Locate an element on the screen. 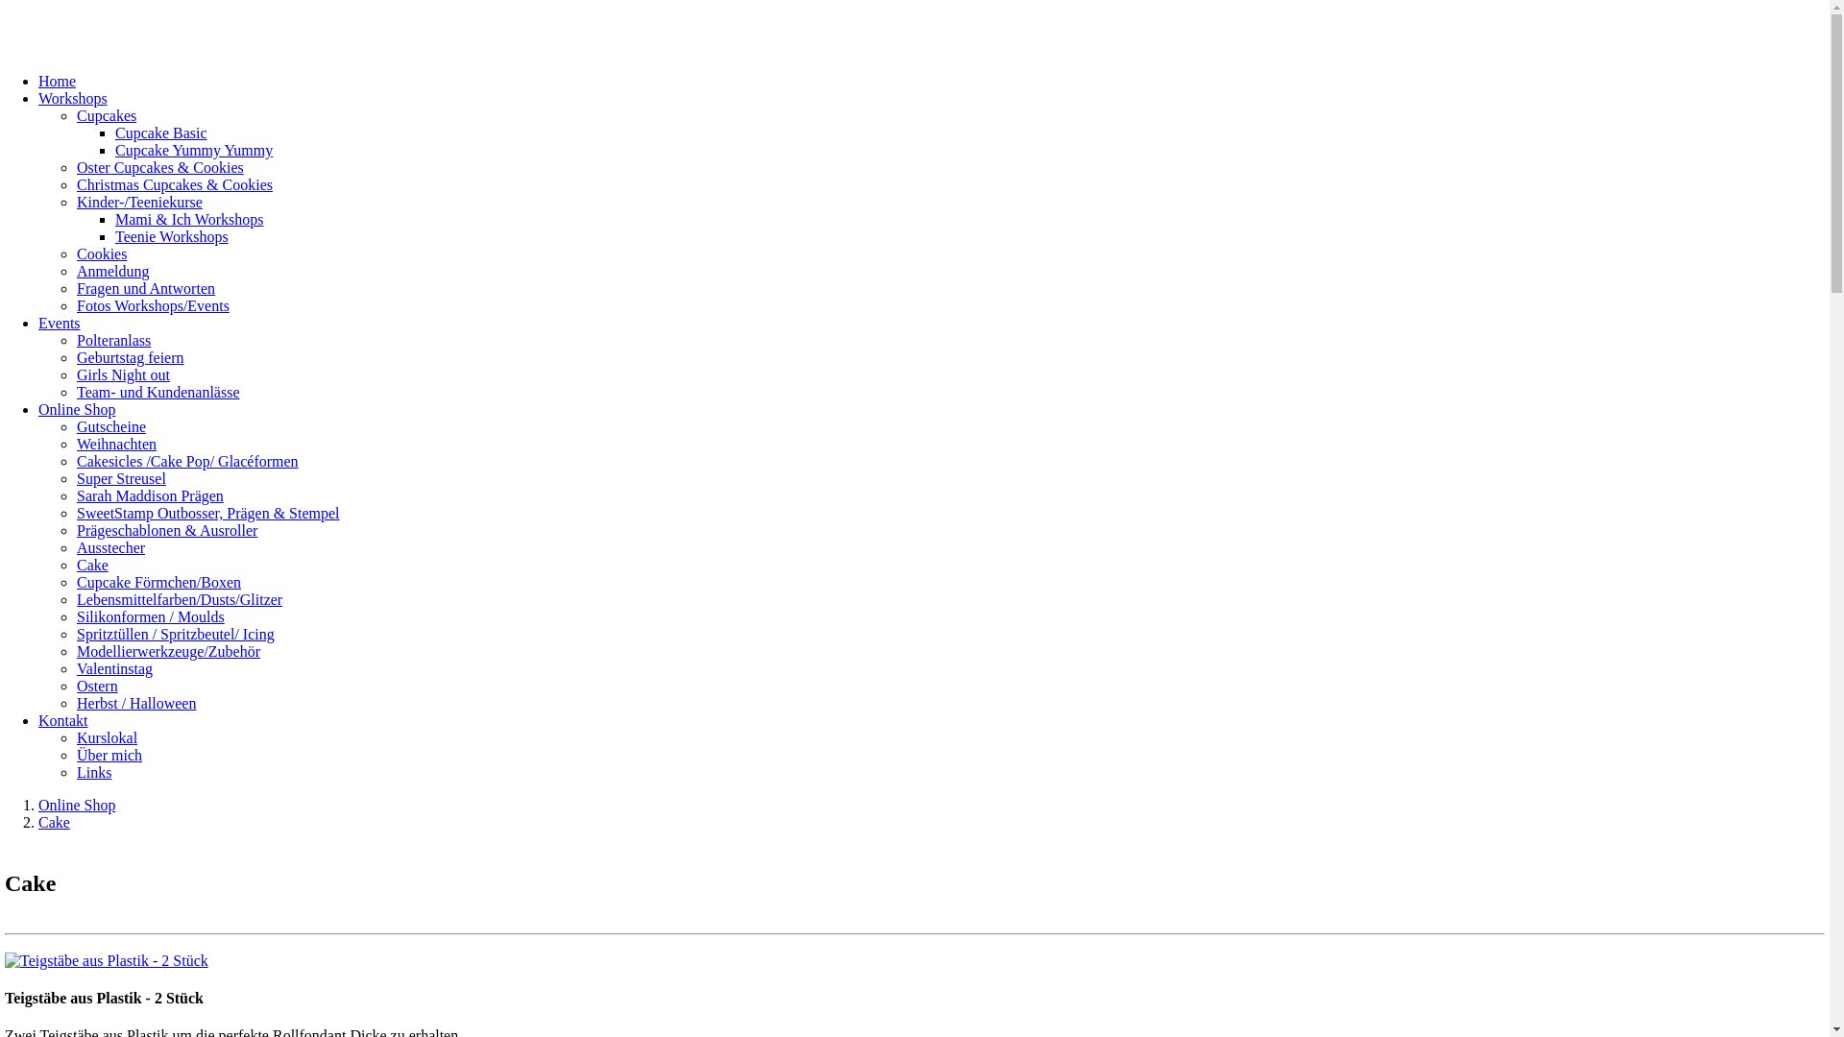 Image resolution: width=1844 pixels, height=1037 pixels. Girls Night out is located at coordinates (123, 374).